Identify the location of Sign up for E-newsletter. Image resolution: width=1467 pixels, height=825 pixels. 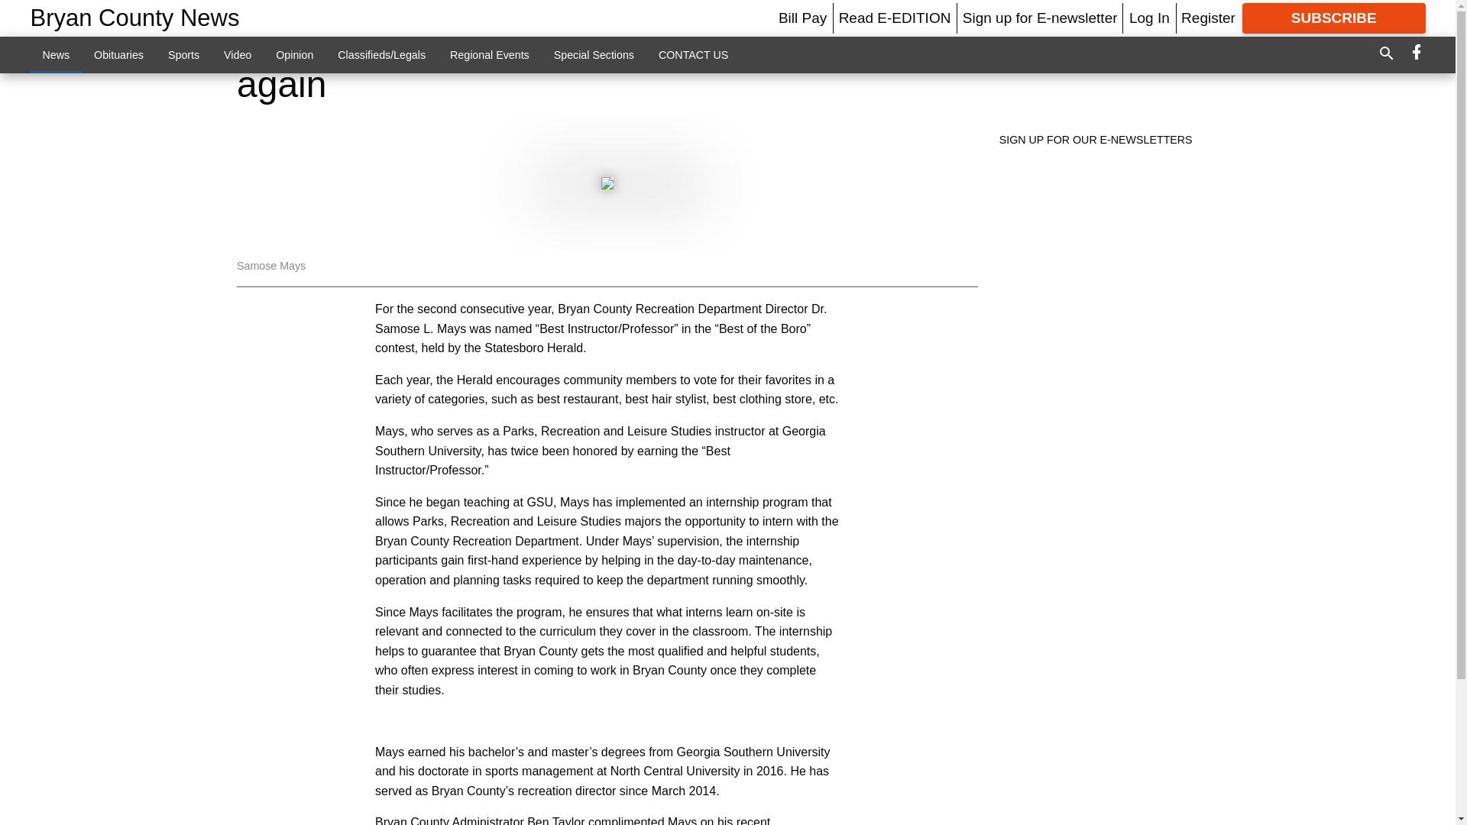
(1040, 18).